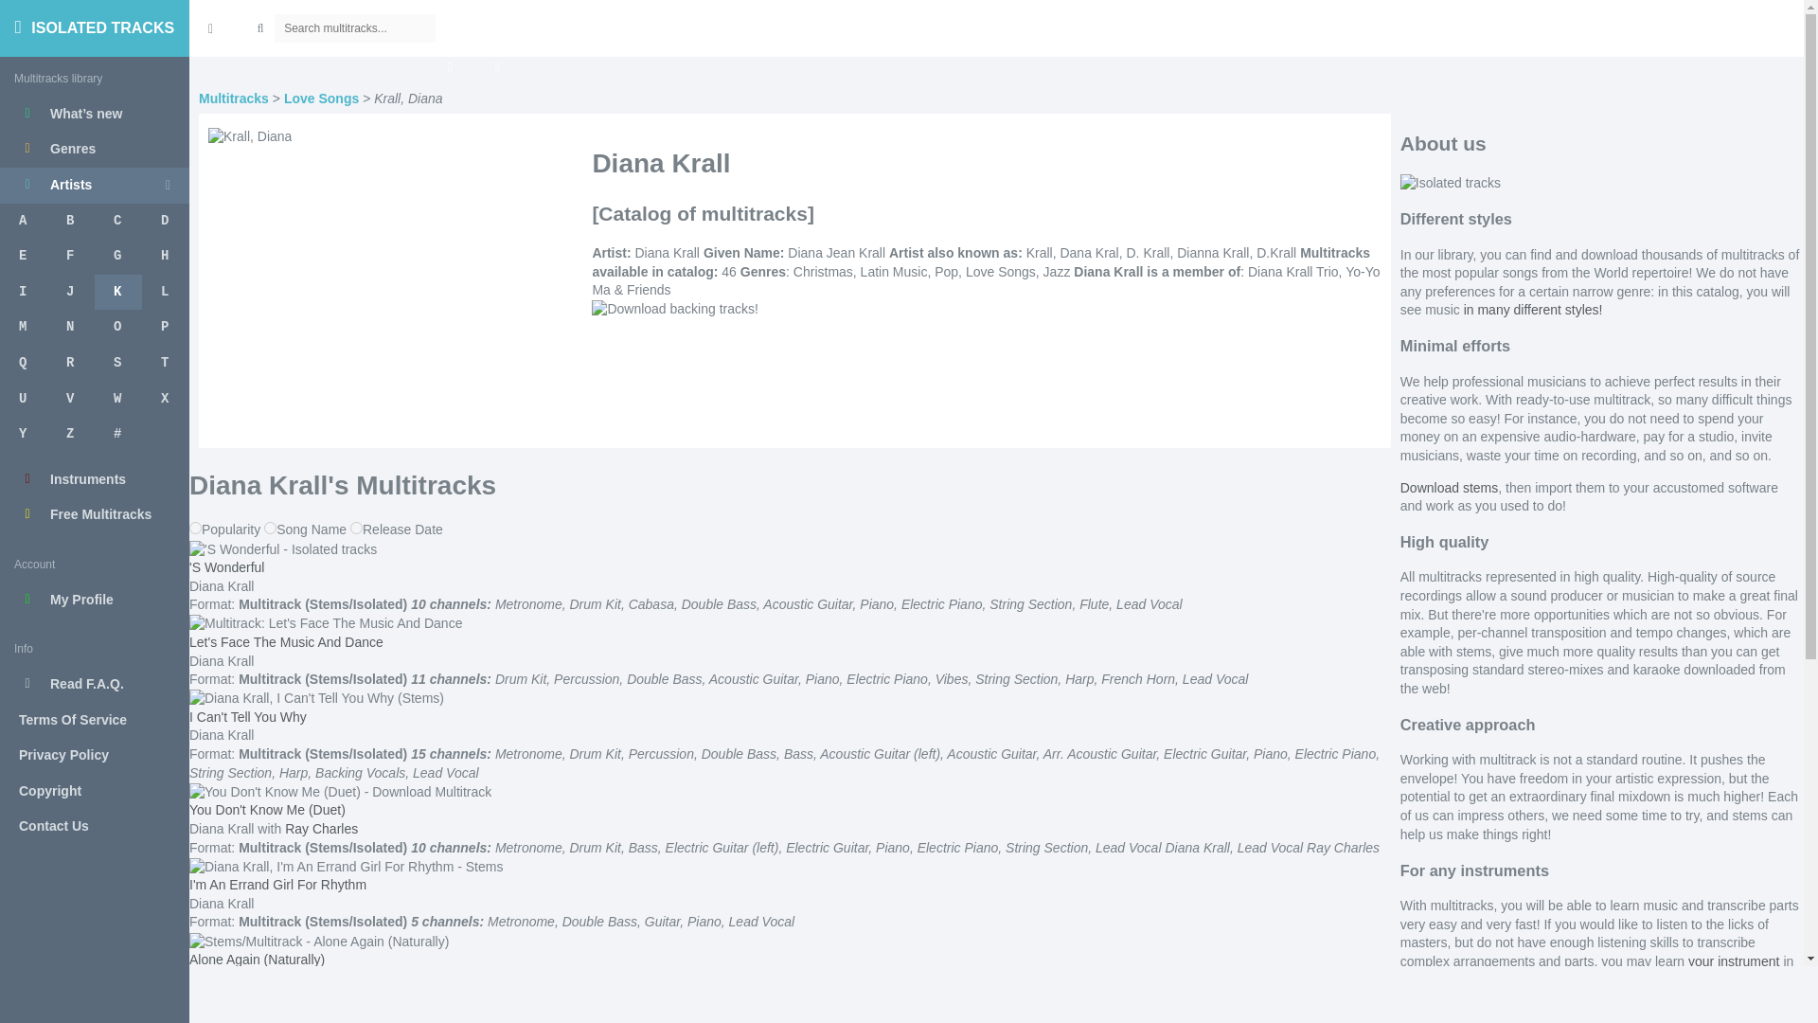 The image size is (1818, 1023). Describe the element at coordinates (23, 256) in the screenshot. I see `E` at that location.